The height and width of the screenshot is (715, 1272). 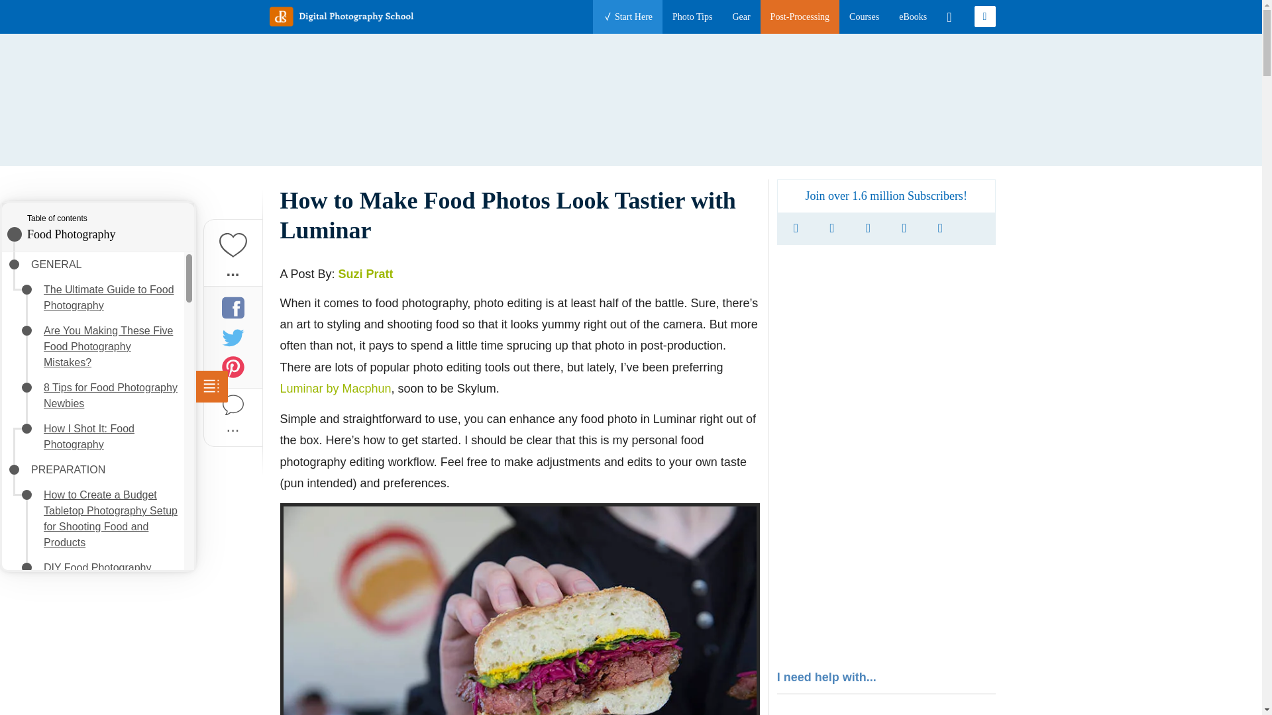 What do you see at coordinates (341, 16) in the screenshot?
I see `Digital Photography School` at bounding box center [341, 16].